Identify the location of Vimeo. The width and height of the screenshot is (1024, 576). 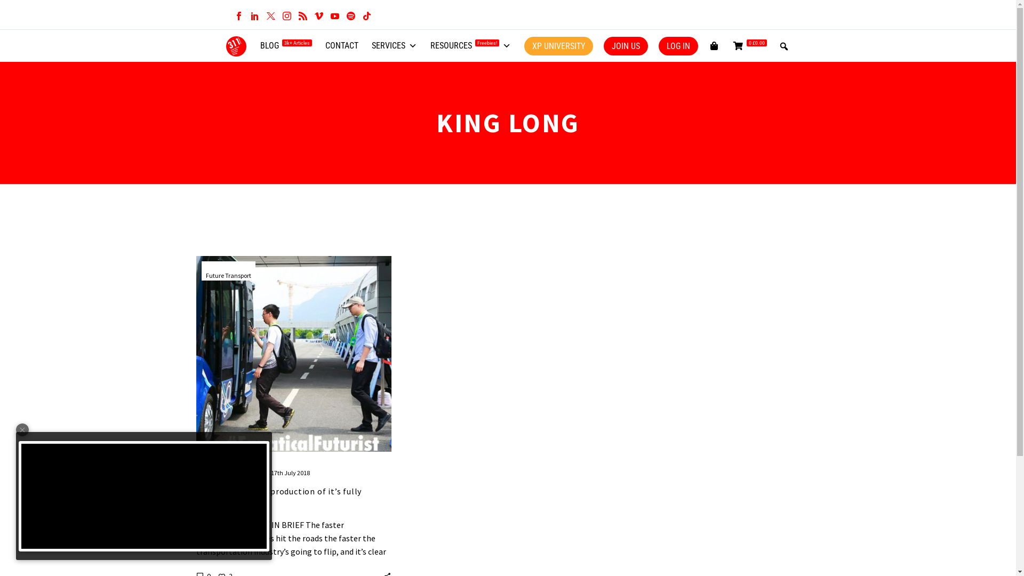
(318, 16).